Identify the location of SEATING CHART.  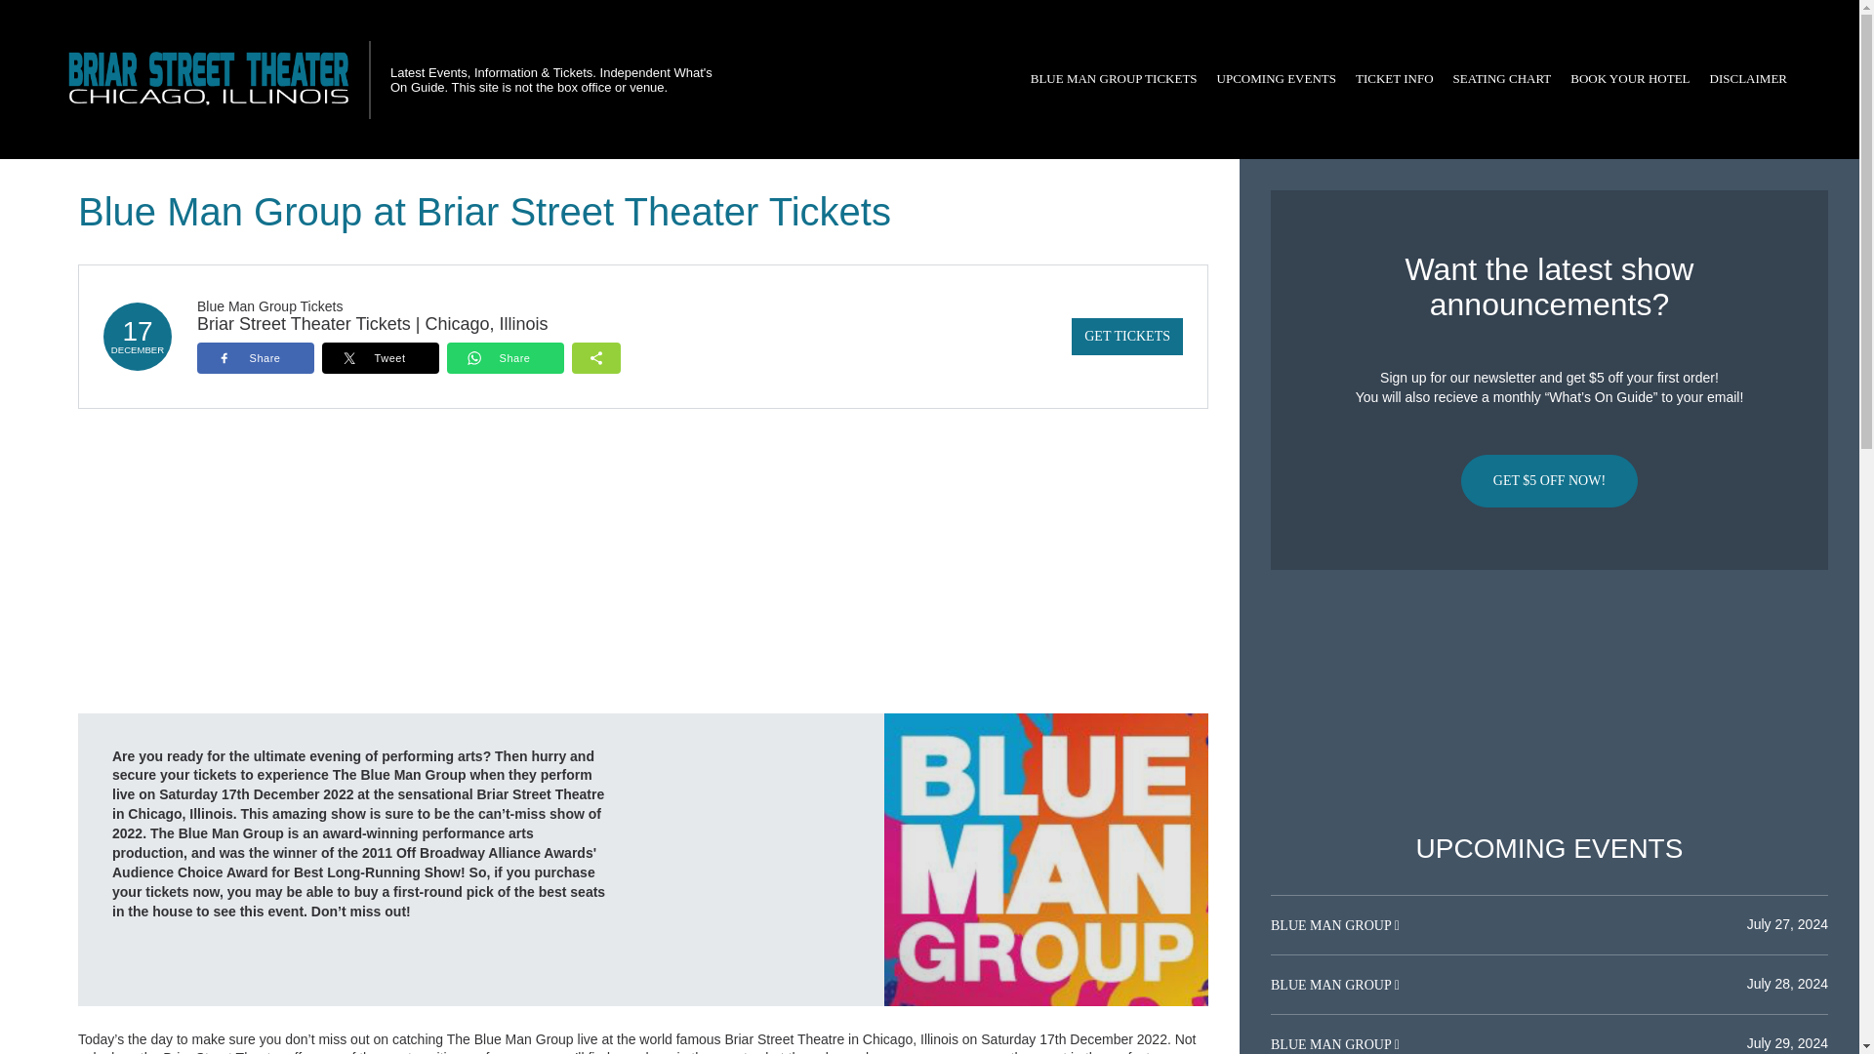
(1501, 79).